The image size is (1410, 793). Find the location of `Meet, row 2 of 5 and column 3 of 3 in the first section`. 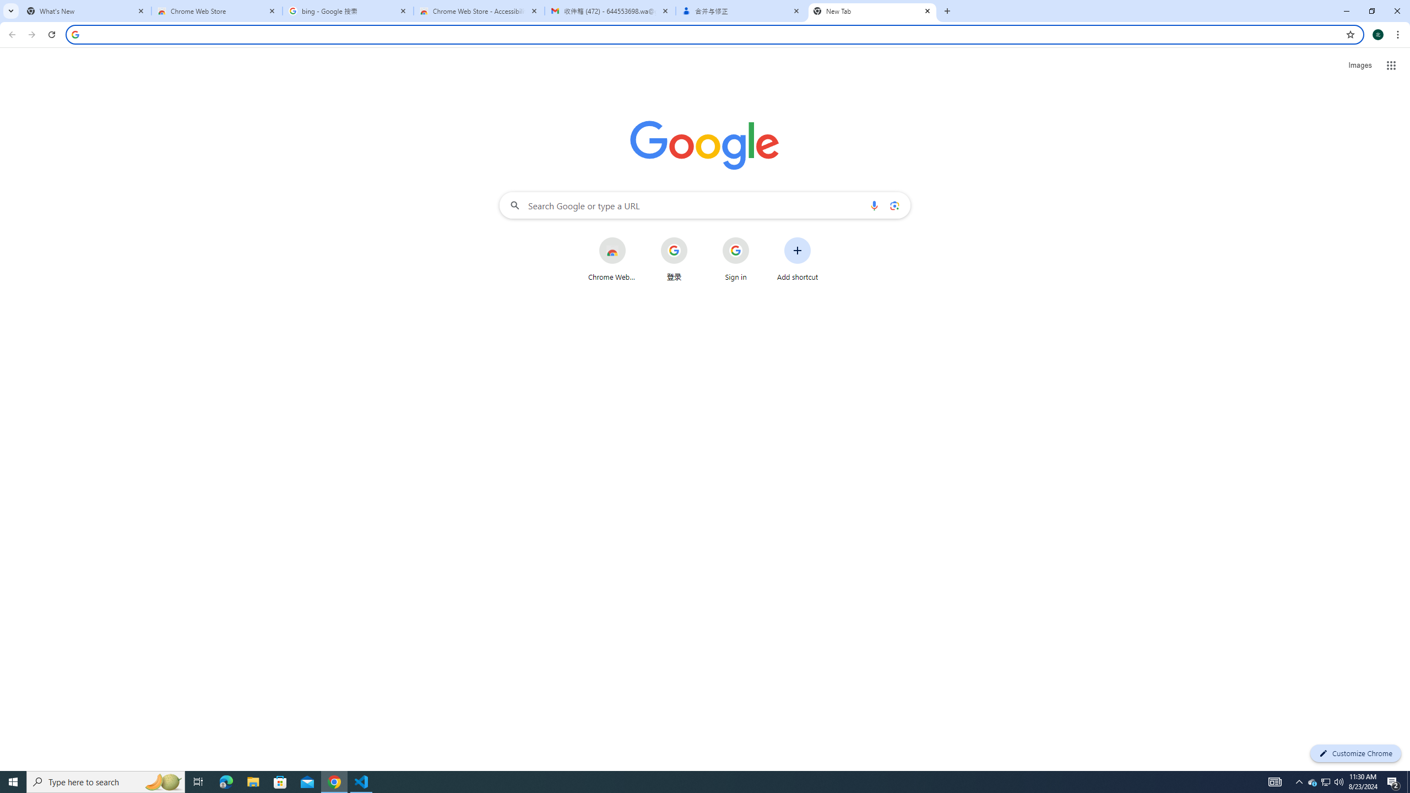

Meet, row 2 of 5 and column 3 of 3 in the first section is located at coordinates (1358, 180).